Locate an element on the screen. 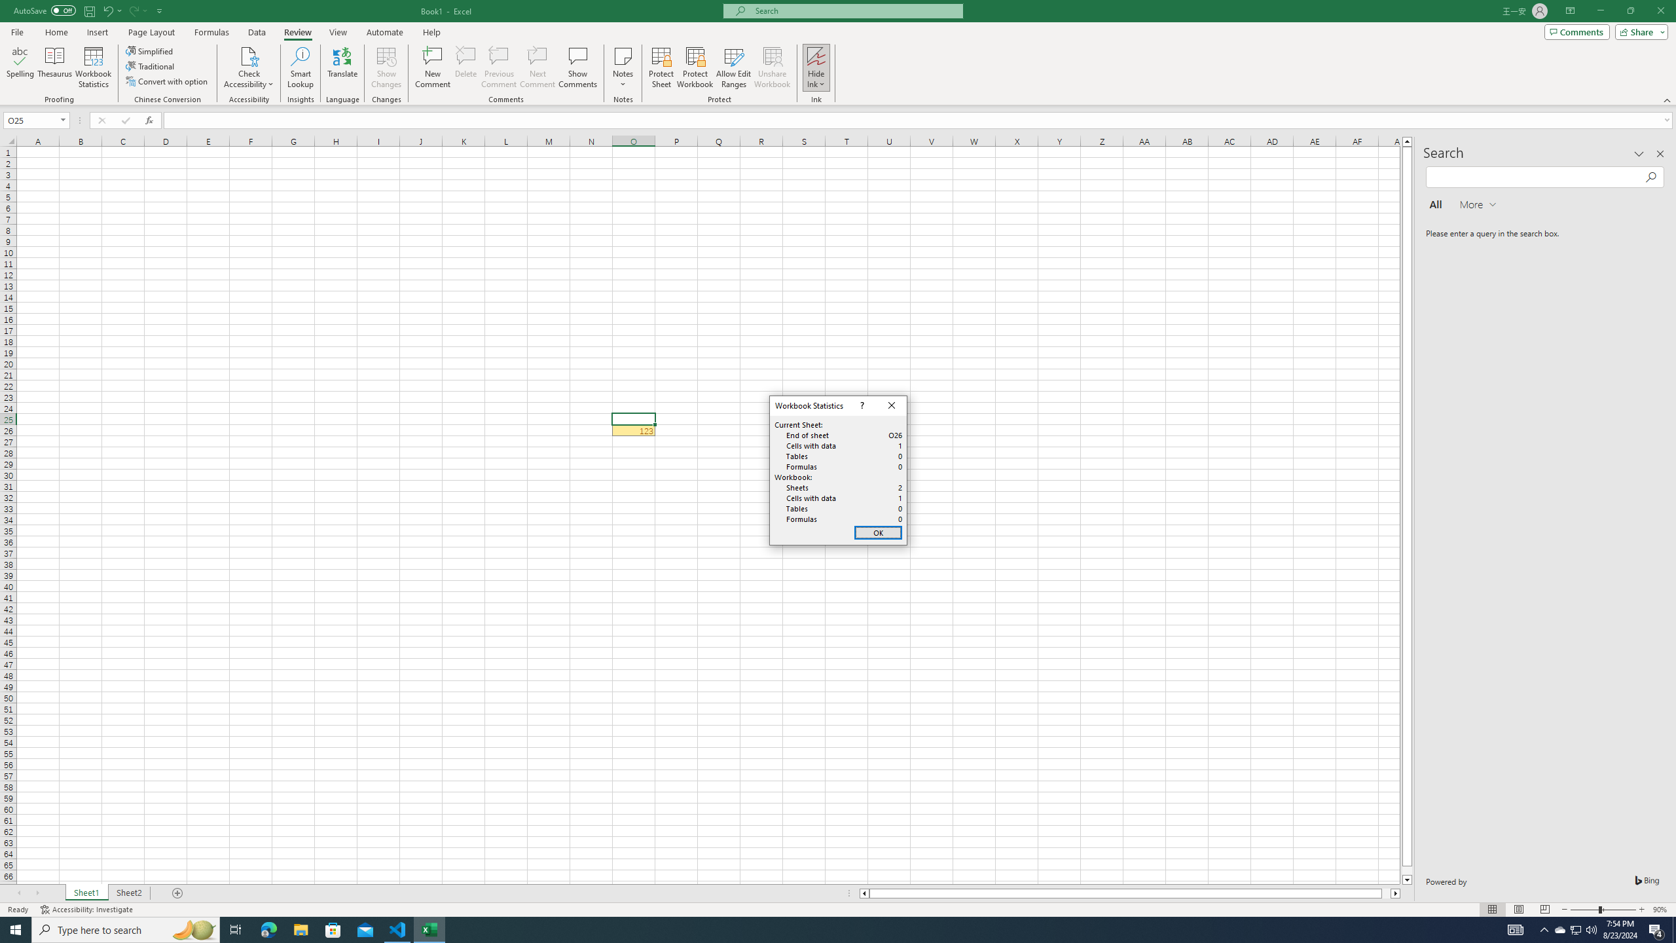 This screenshot has height=943, width=1676. System is located at coordinates (8, 7).